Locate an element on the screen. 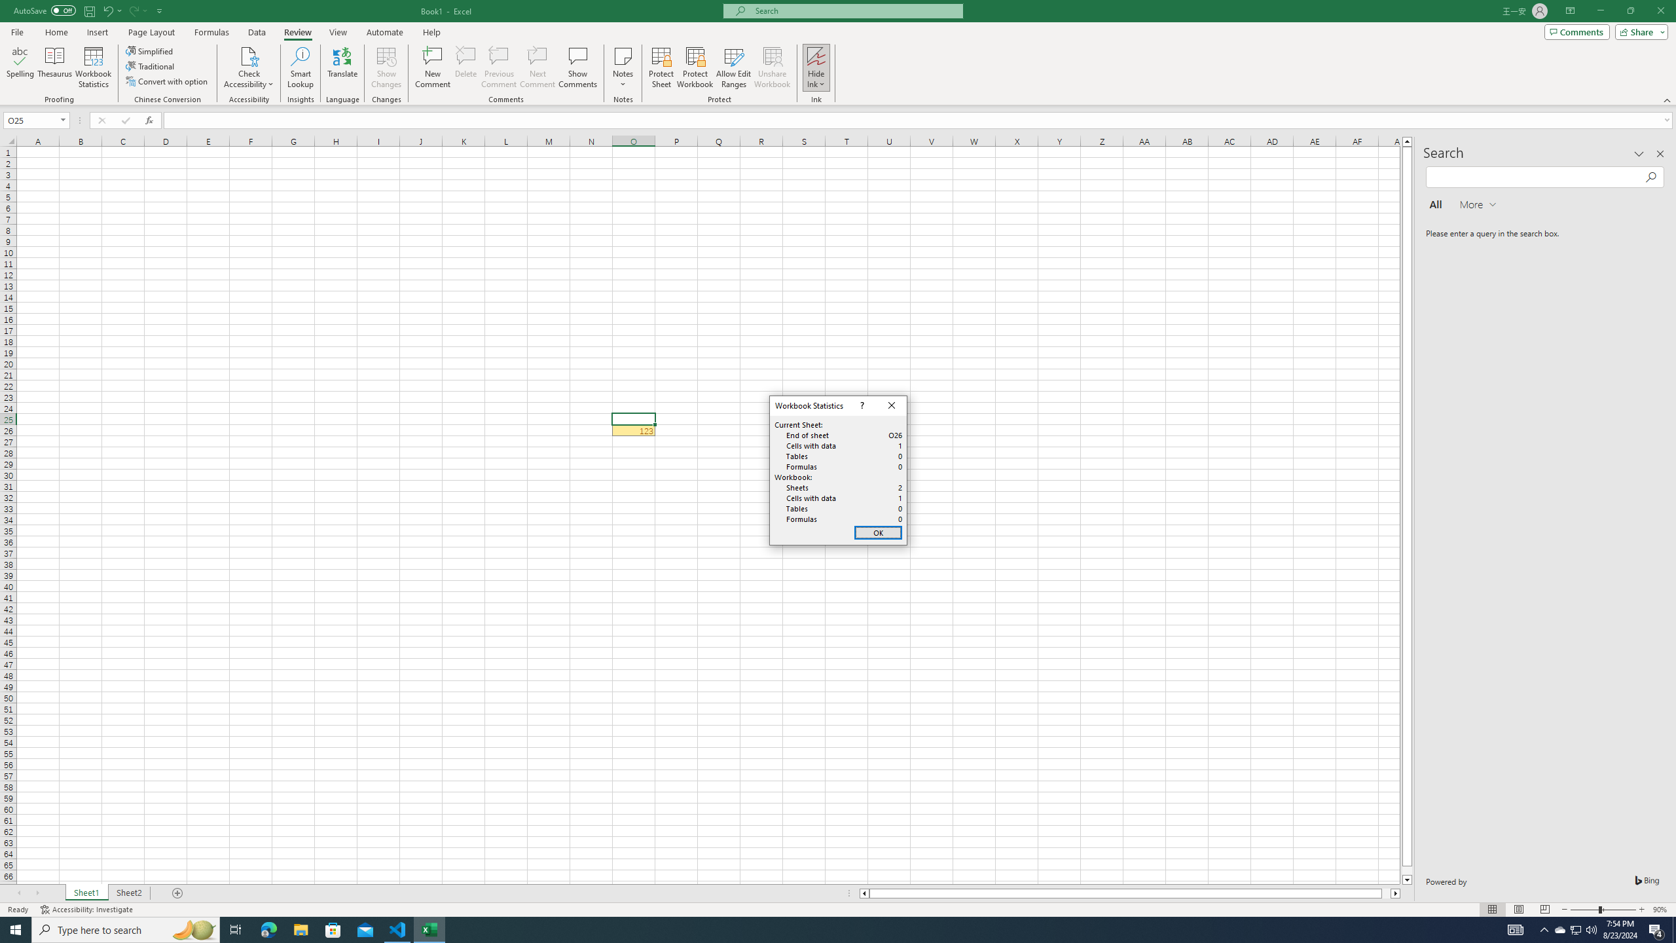 This screenshot has height=943, width=1676. System is located at coordinates (8, 7).